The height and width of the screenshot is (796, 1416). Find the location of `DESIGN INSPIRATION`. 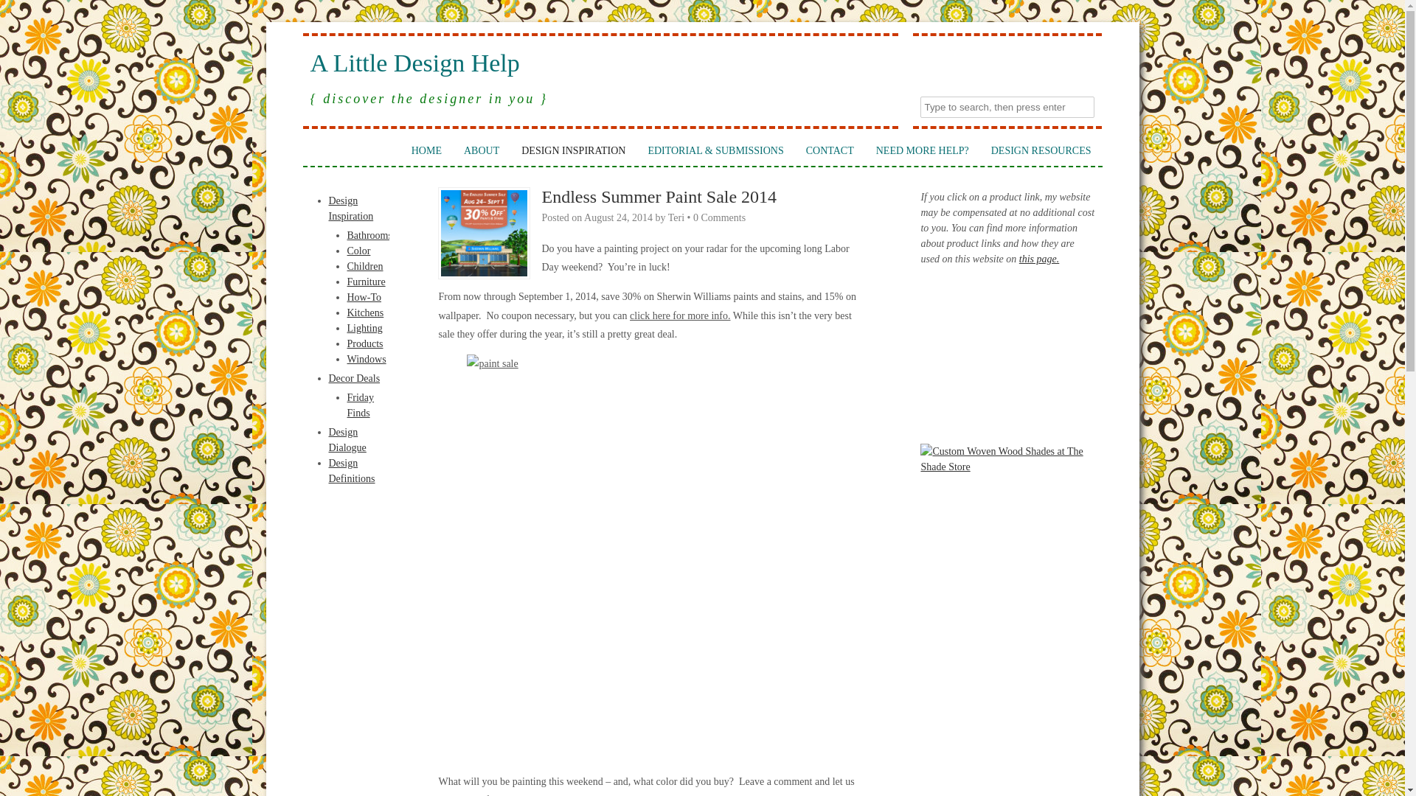

DESIGN INSPIRATION is located at coordinates (572, 150).